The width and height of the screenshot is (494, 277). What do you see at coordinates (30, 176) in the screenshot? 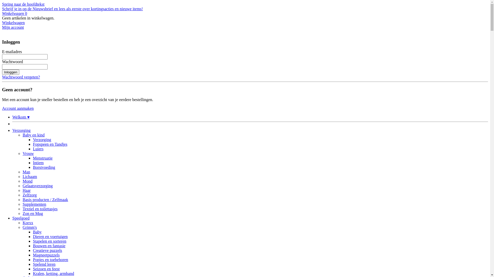
I see `Lichaam` at bounding box center [30, 176].